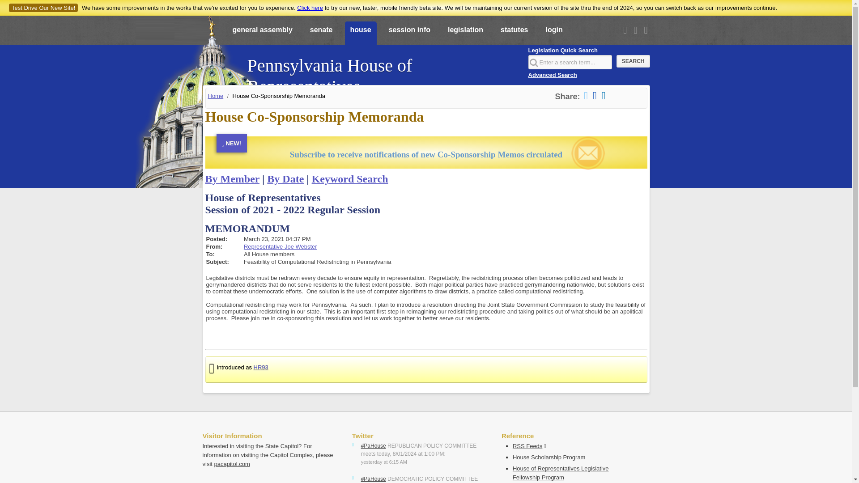 This screenshot has width=859, height=483. Describe the element at coordinates (634, 61) in the screenshot. I see `Search` at that location.